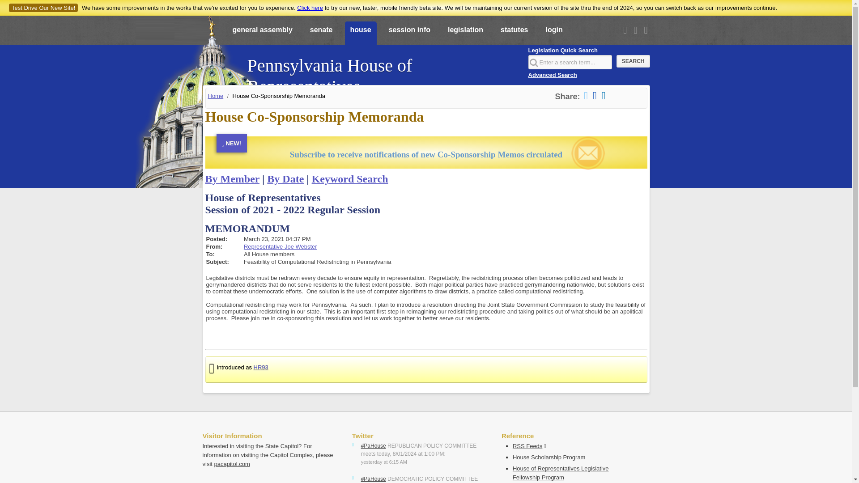 This screenshot has width=859, height=483. Describe the element at coordinates (634, 61) in the screenshot. I see `Search` at that location.